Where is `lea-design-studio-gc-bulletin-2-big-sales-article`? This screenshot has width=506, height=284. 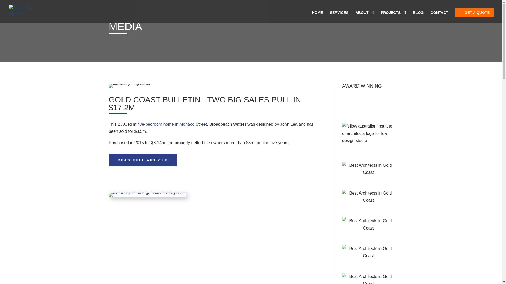
lea-design-studio-gc-bulletin-2-big-sales-article is located at coordinates (129, 86).